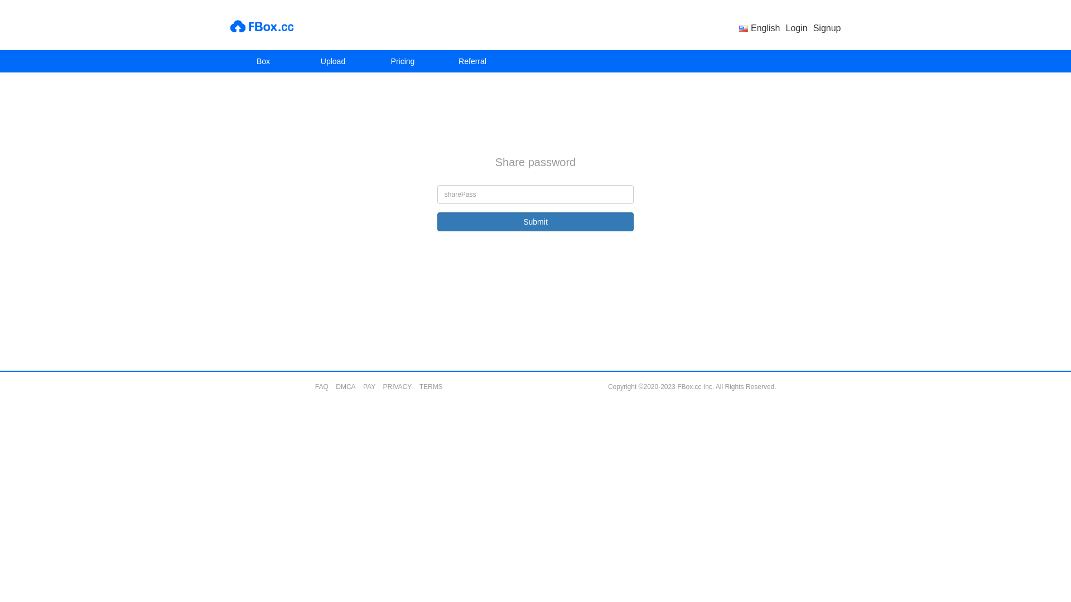 The height and width of the screenshot is (602, 1071). What do you see at coordinates (263, 61) in the screenshot?
I see `Box` at bounding box center [263, 61].